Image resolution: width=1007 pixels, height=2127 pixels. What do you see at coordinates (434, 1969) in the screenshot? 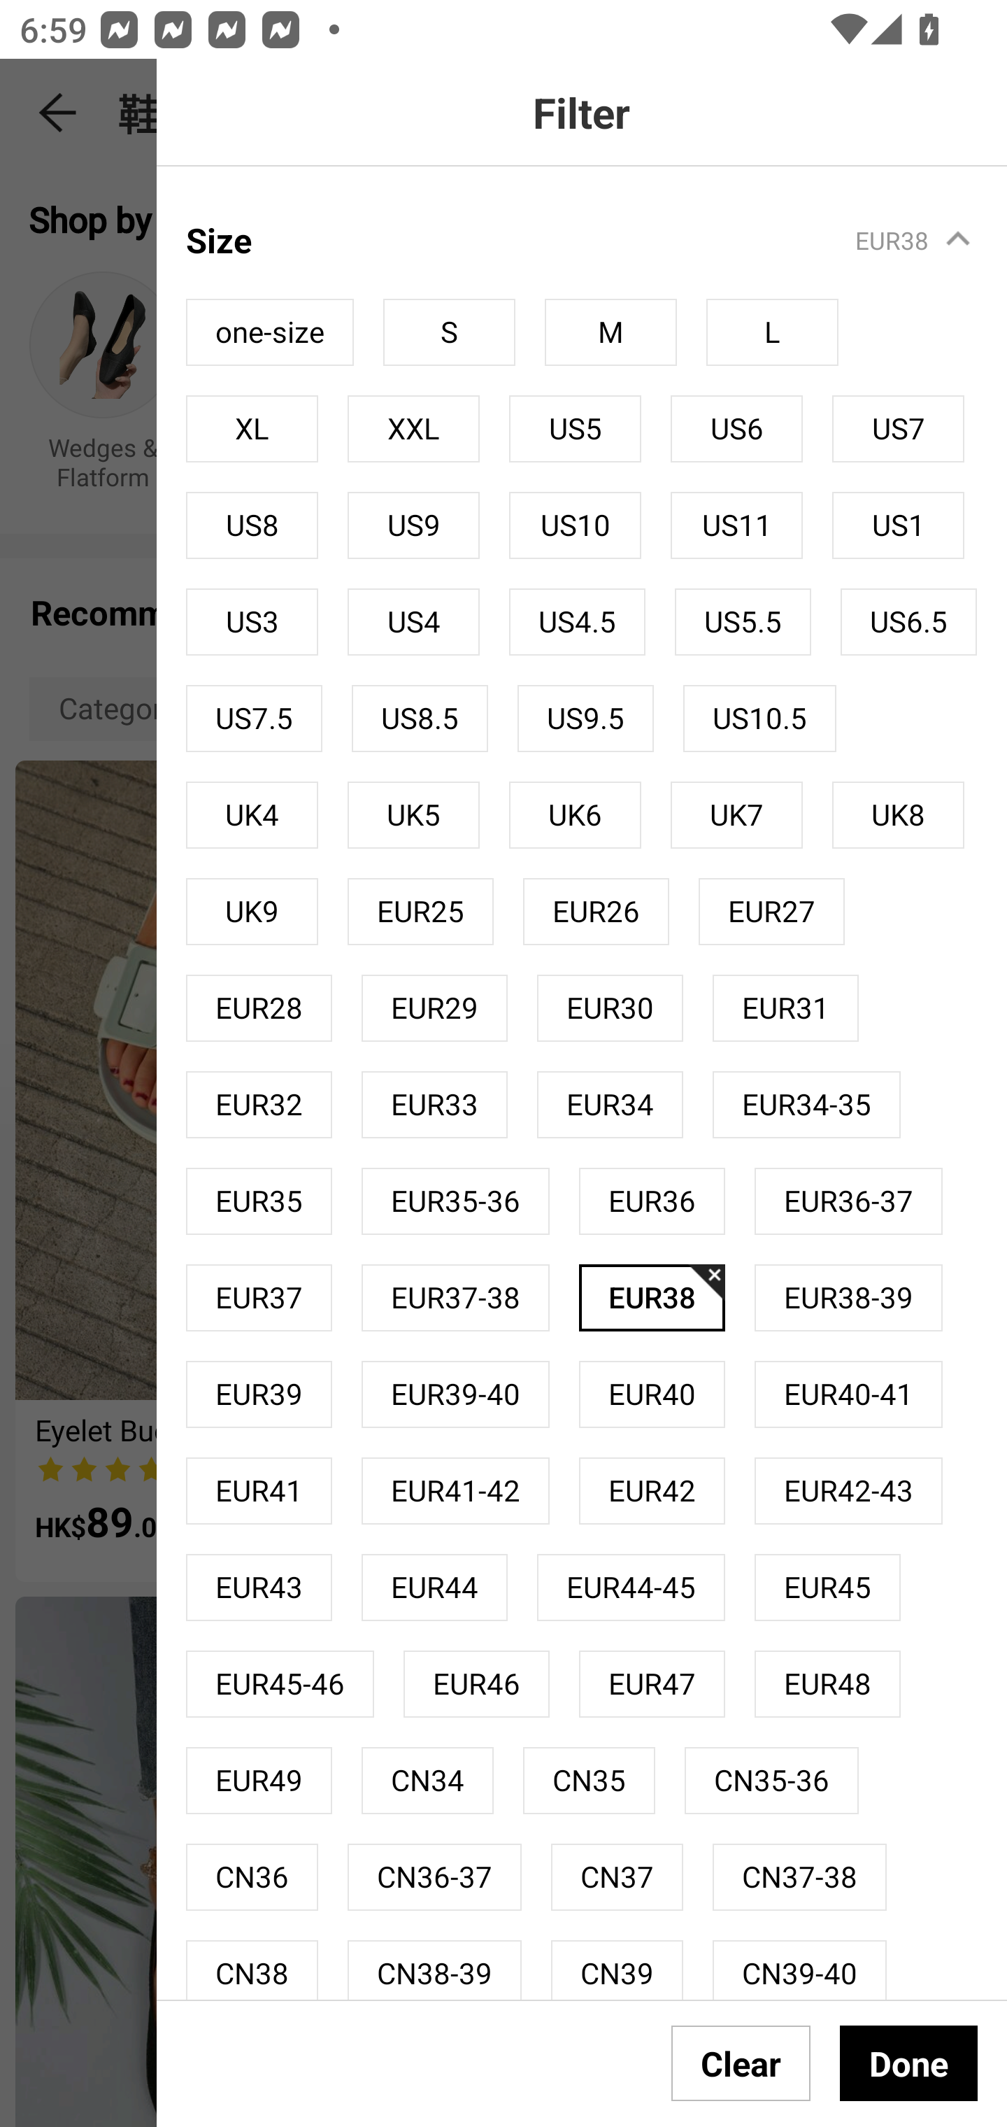
I see `CN38-39` at bounding box center [434, 1969].